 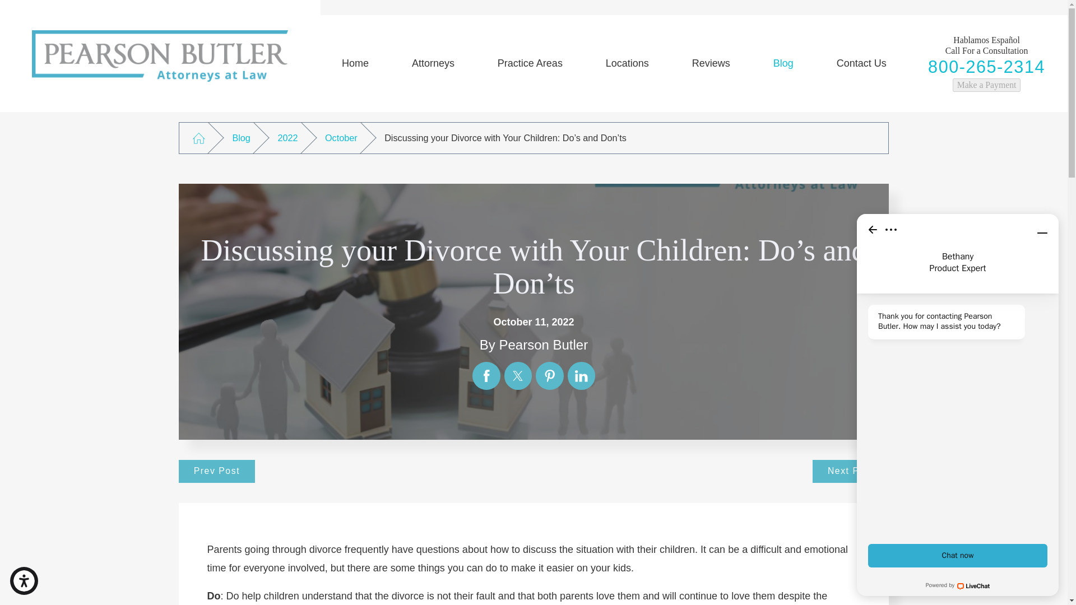 What do you see at coordinates (986, 85) in the screenshot?
I see `Make a Payment` at bounding box center [986, 85].